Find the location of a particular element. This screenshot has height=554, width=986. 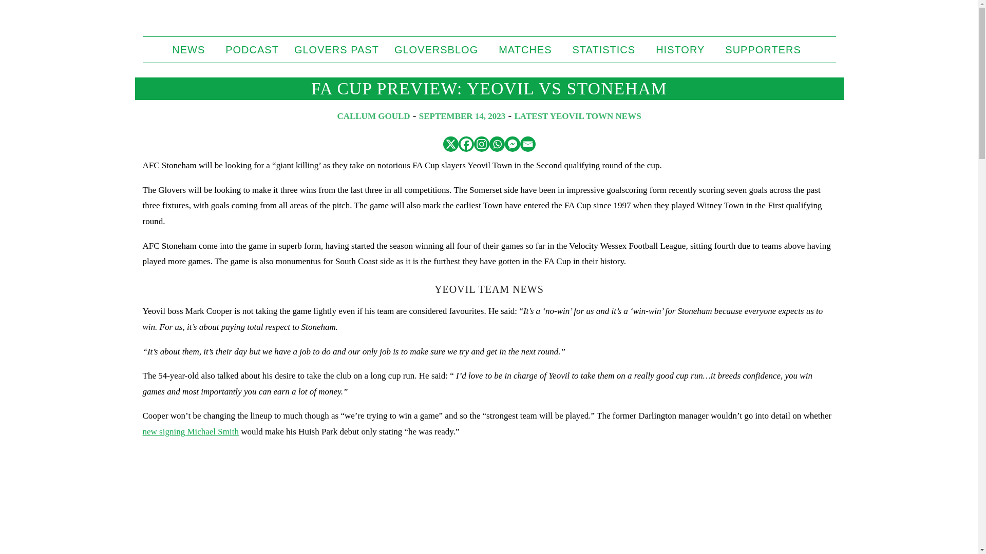

X is located at coordinates (450, 144).